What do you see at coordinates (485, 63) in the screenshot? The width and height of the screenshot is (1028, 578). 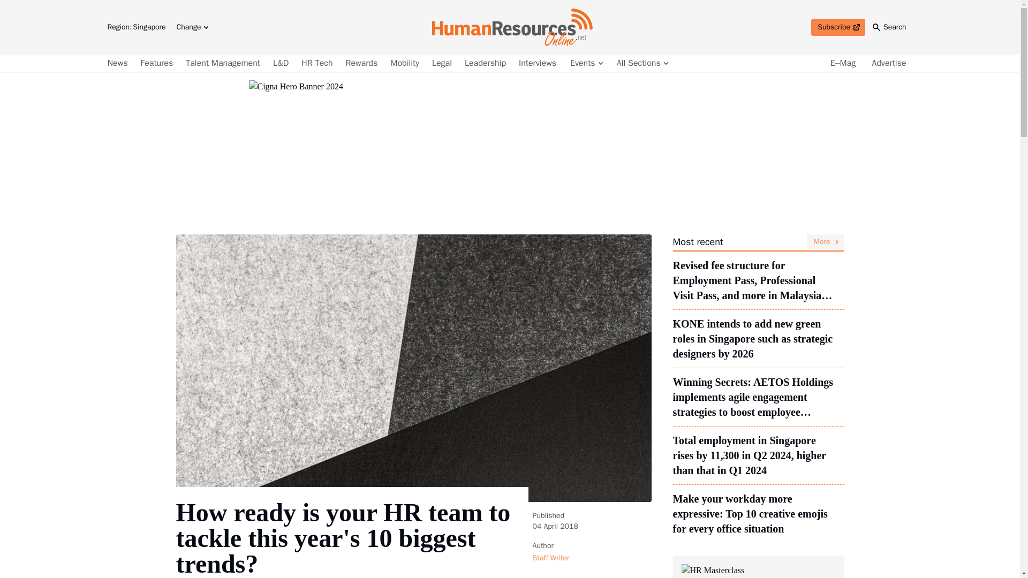 I see `Cigna Hero Banner 2024` at bounding box center [485, 63].